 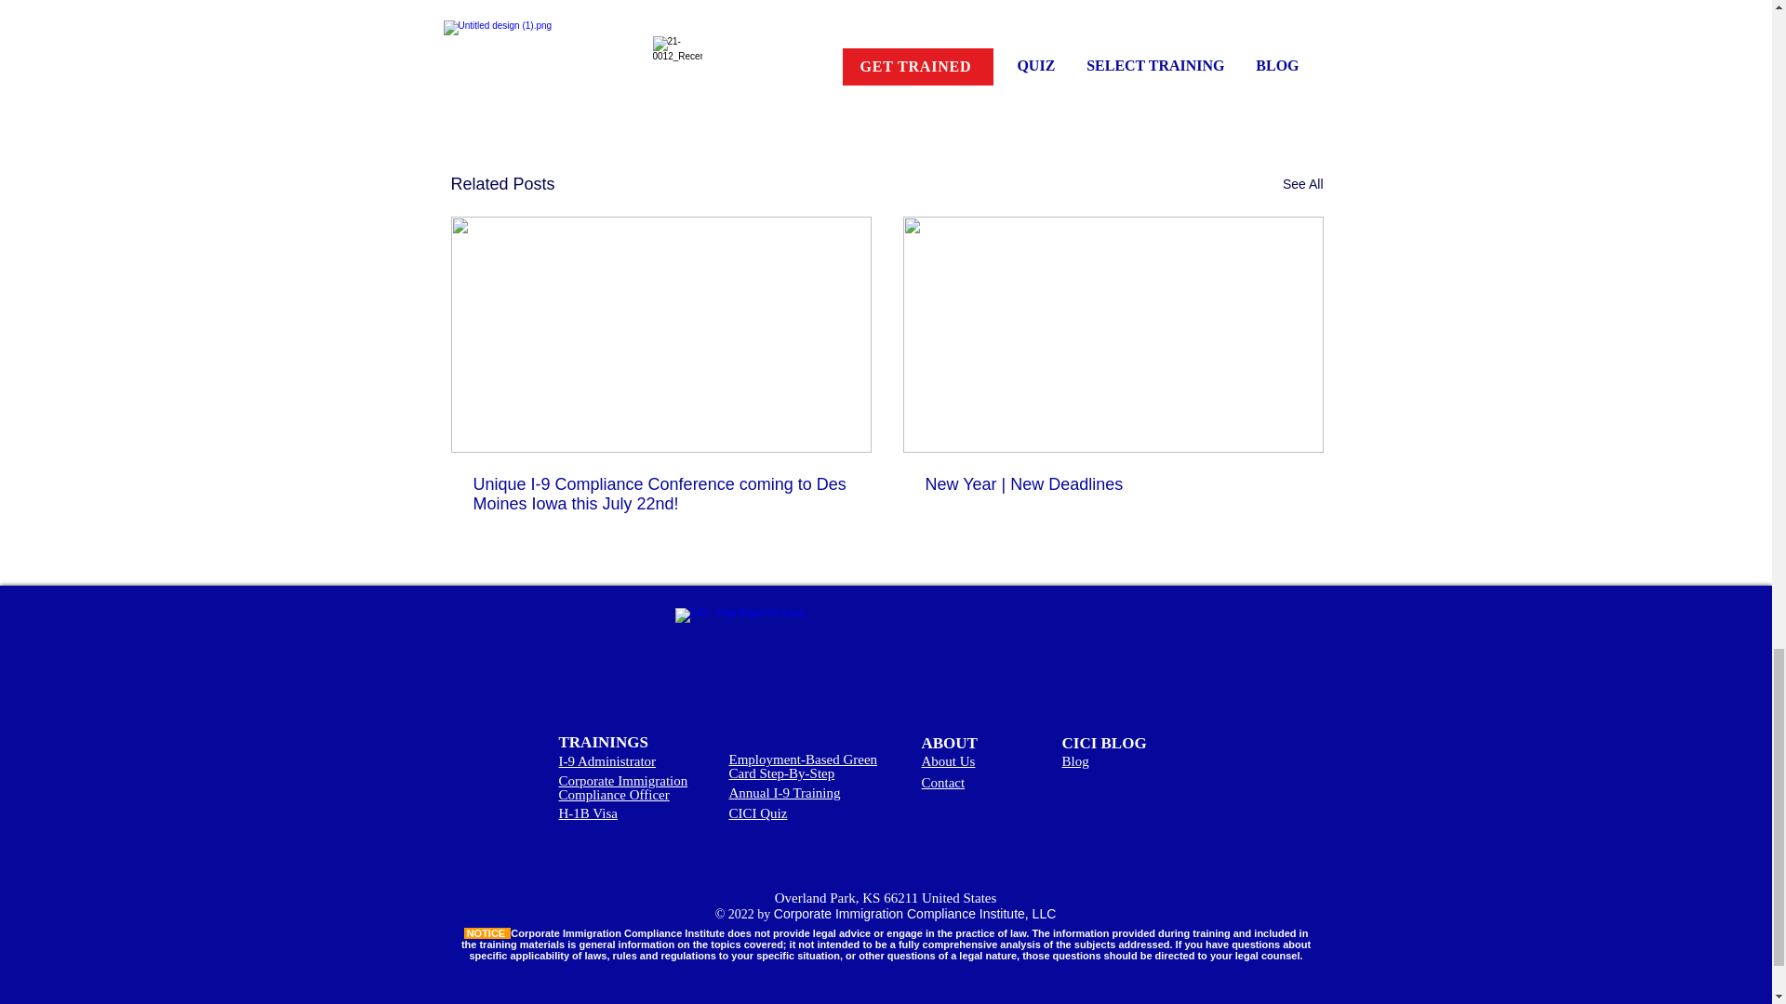 I want to click on Corporate Immigration Compliance Officer, so click(x=622, y=786).